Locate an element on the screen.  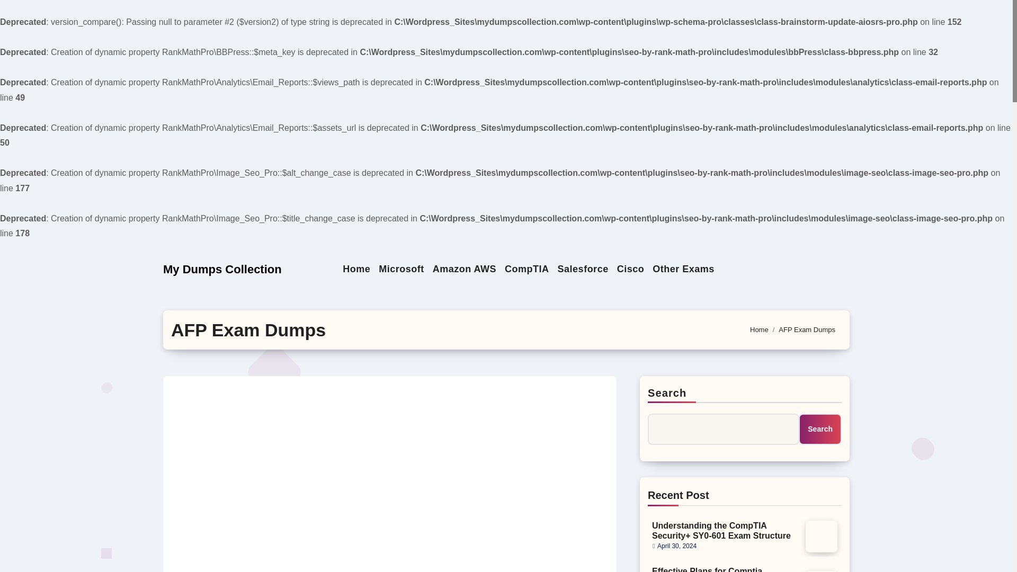
Cisco is located at coordinates (630, 269).